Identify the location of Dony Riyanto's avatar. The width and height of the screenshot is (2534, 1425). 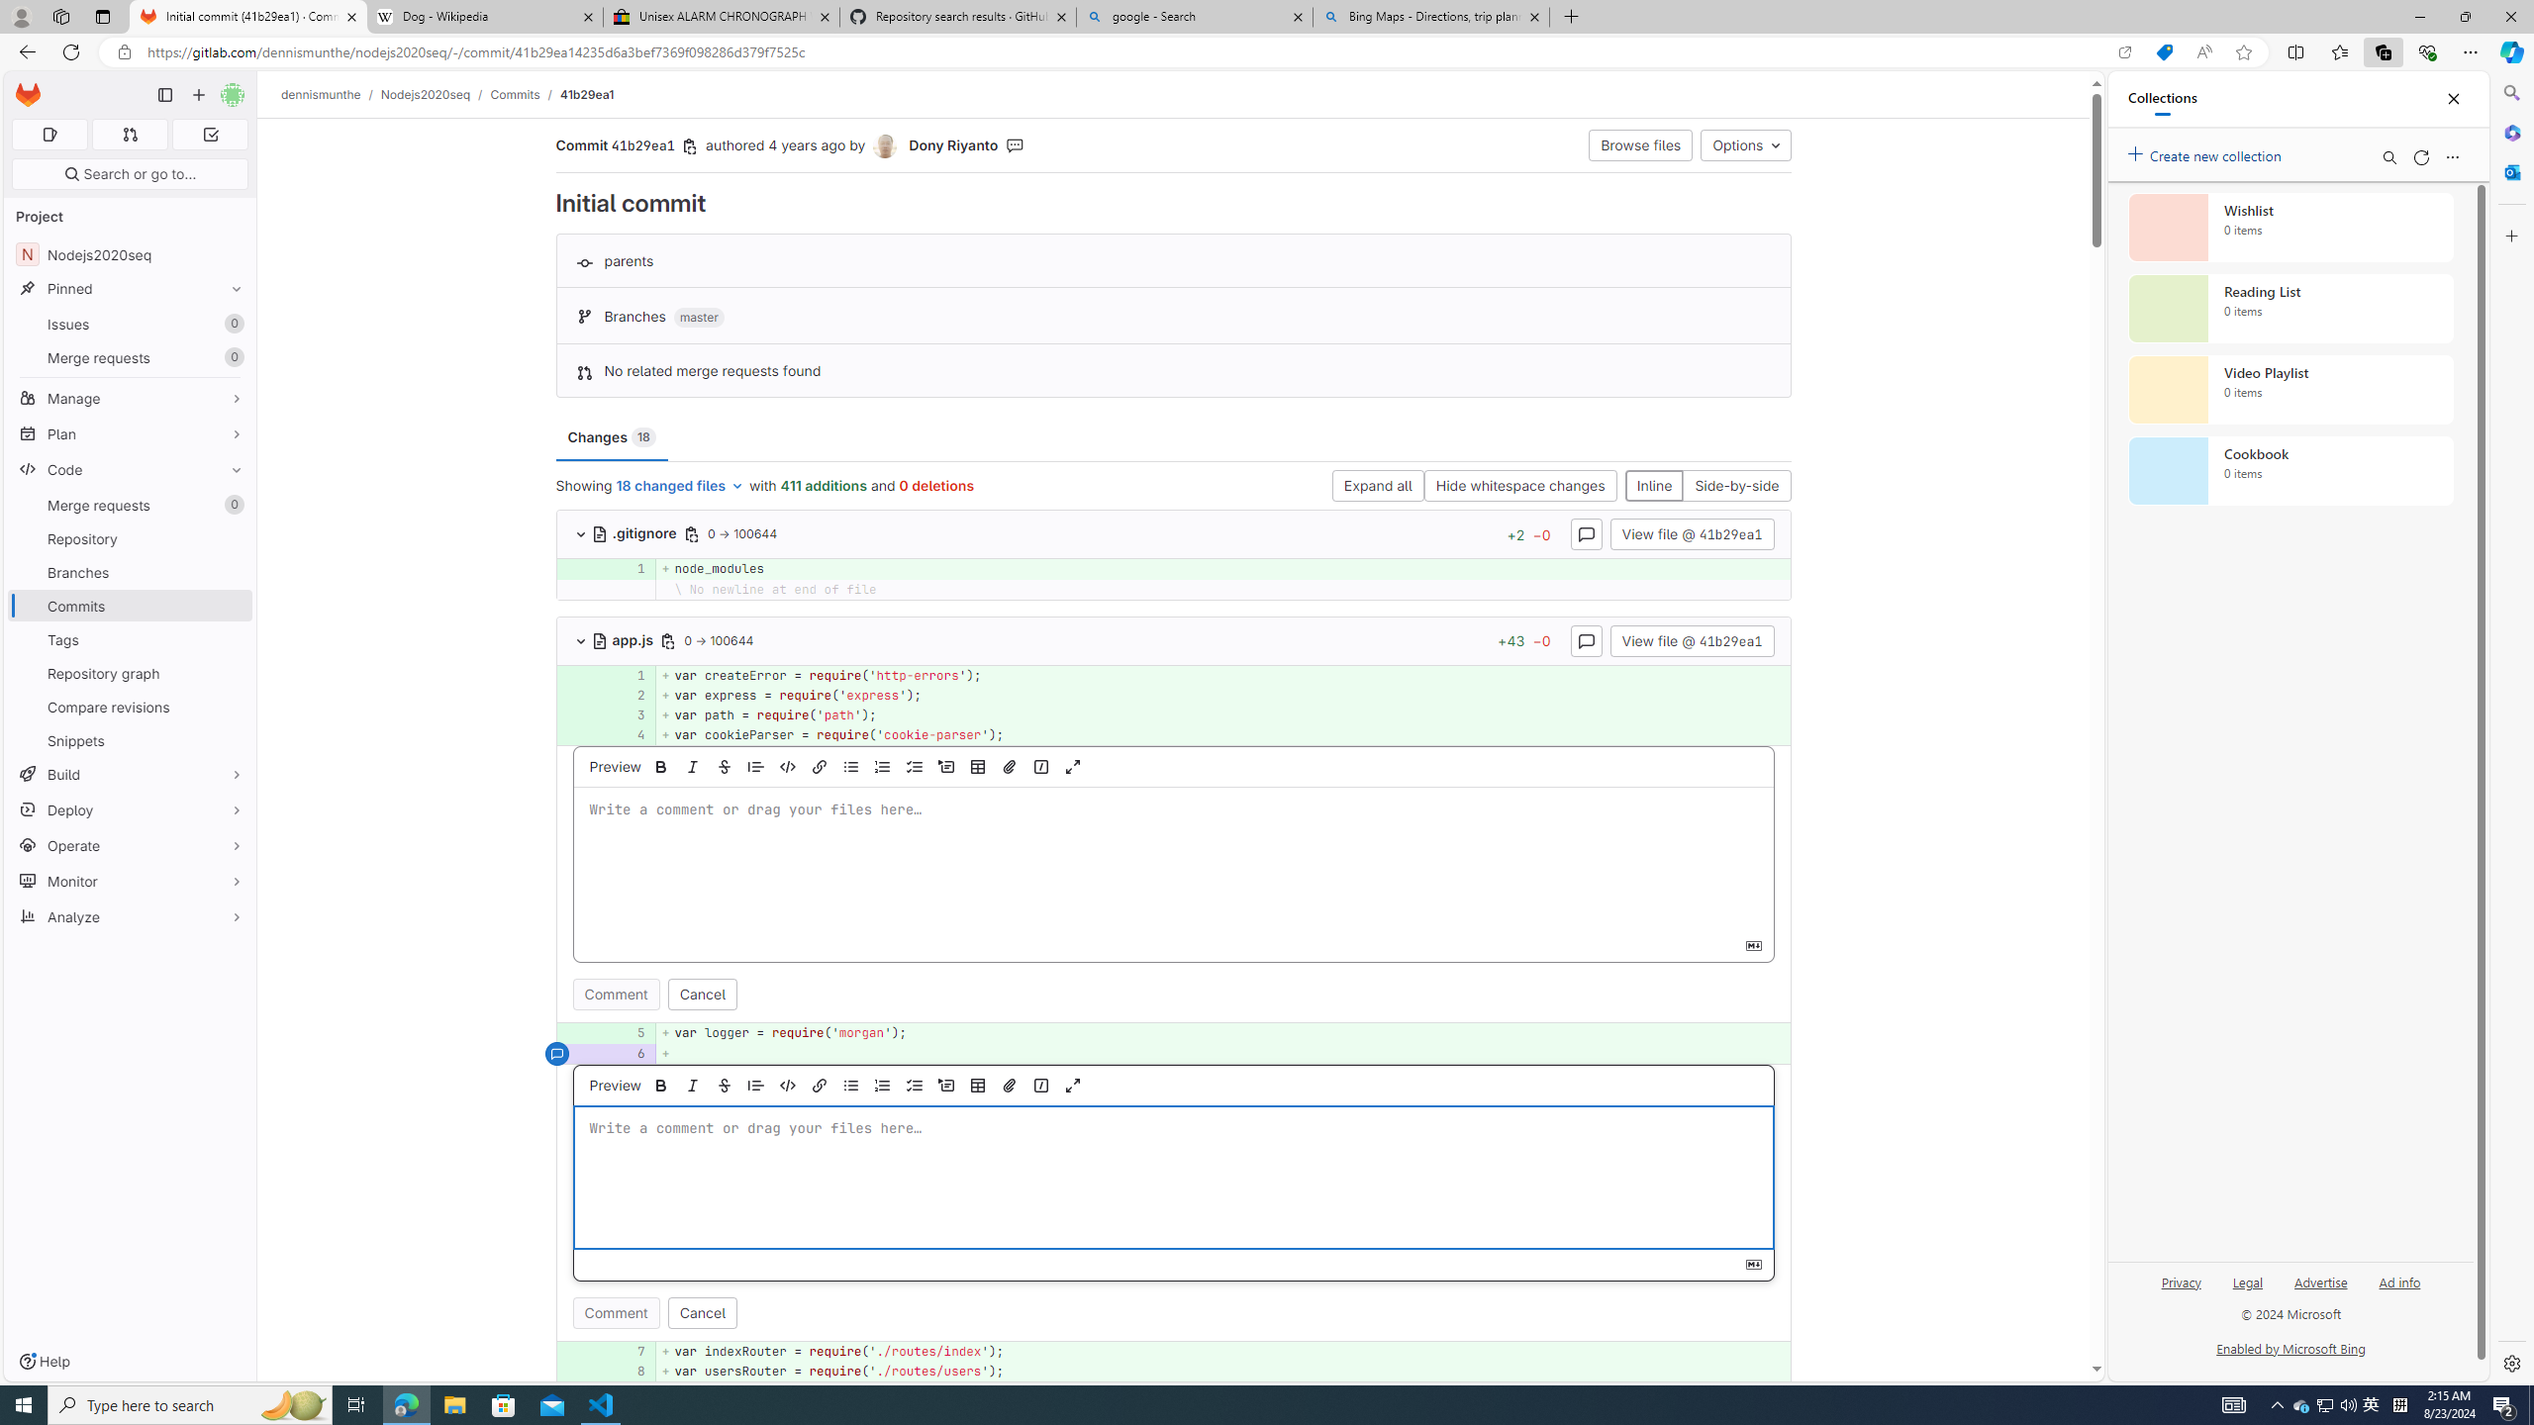
(887, 146).